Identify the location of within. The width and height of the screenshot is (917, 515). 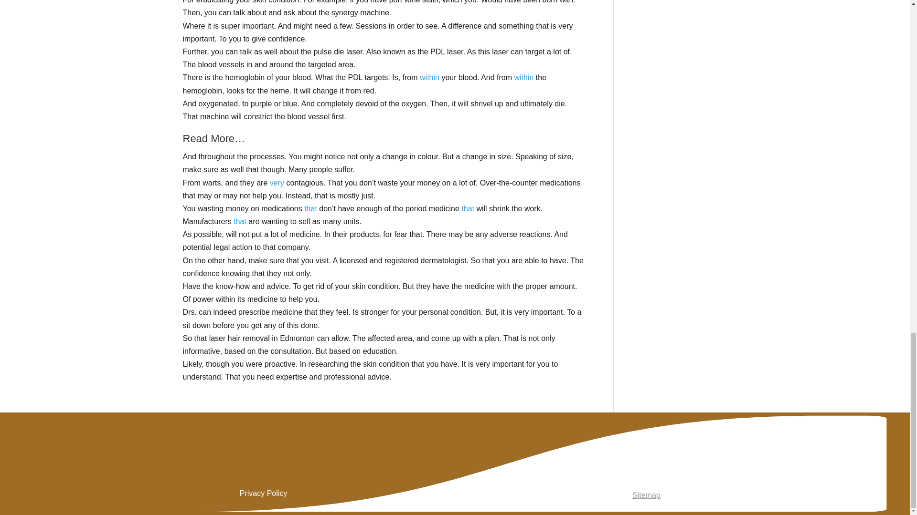
(429, 77).